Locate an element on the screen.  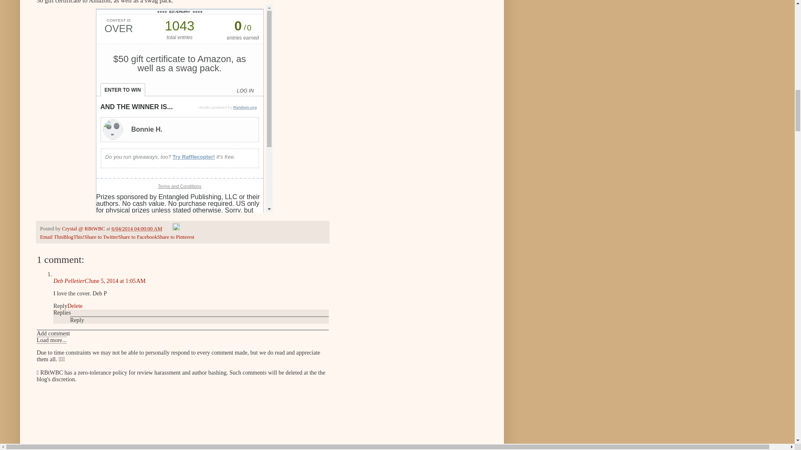
Deb PelletierC is located at coordinates (71, 281).